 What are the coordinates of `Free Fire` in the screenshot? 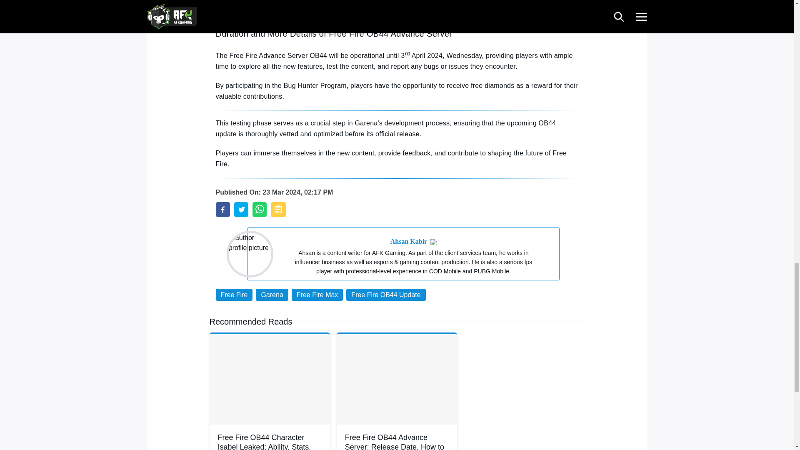 It's located at (234, 295).